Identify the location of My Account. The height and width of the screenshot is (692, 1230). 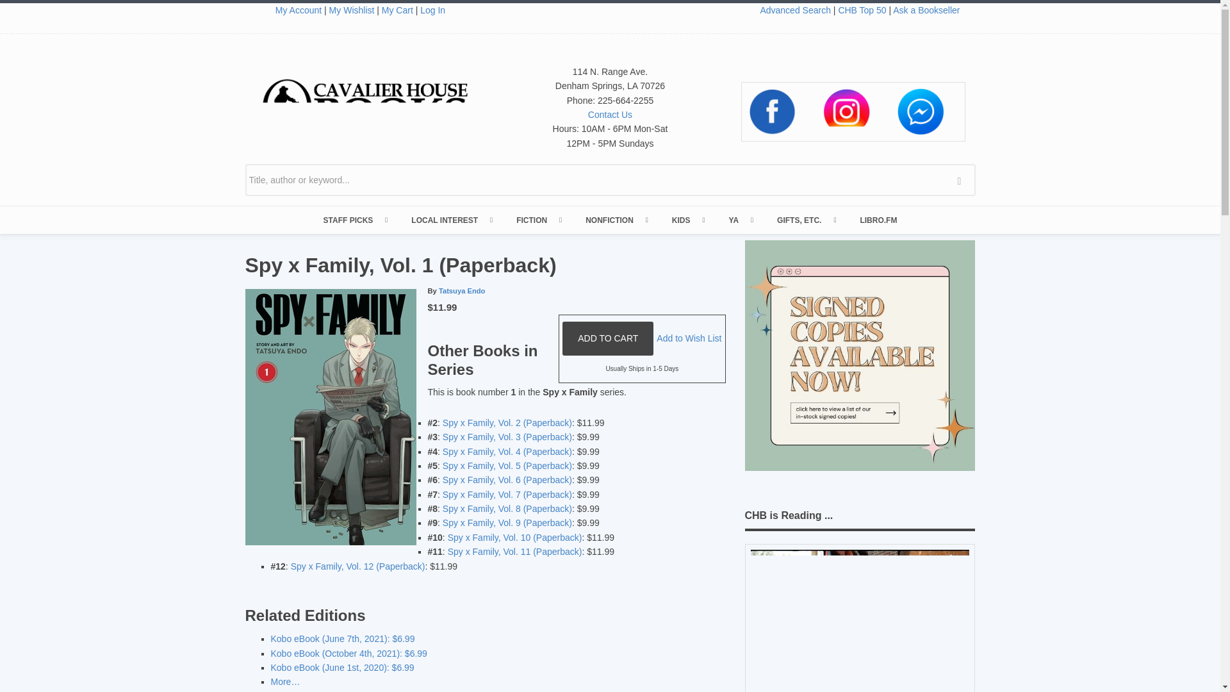
(299, 10).